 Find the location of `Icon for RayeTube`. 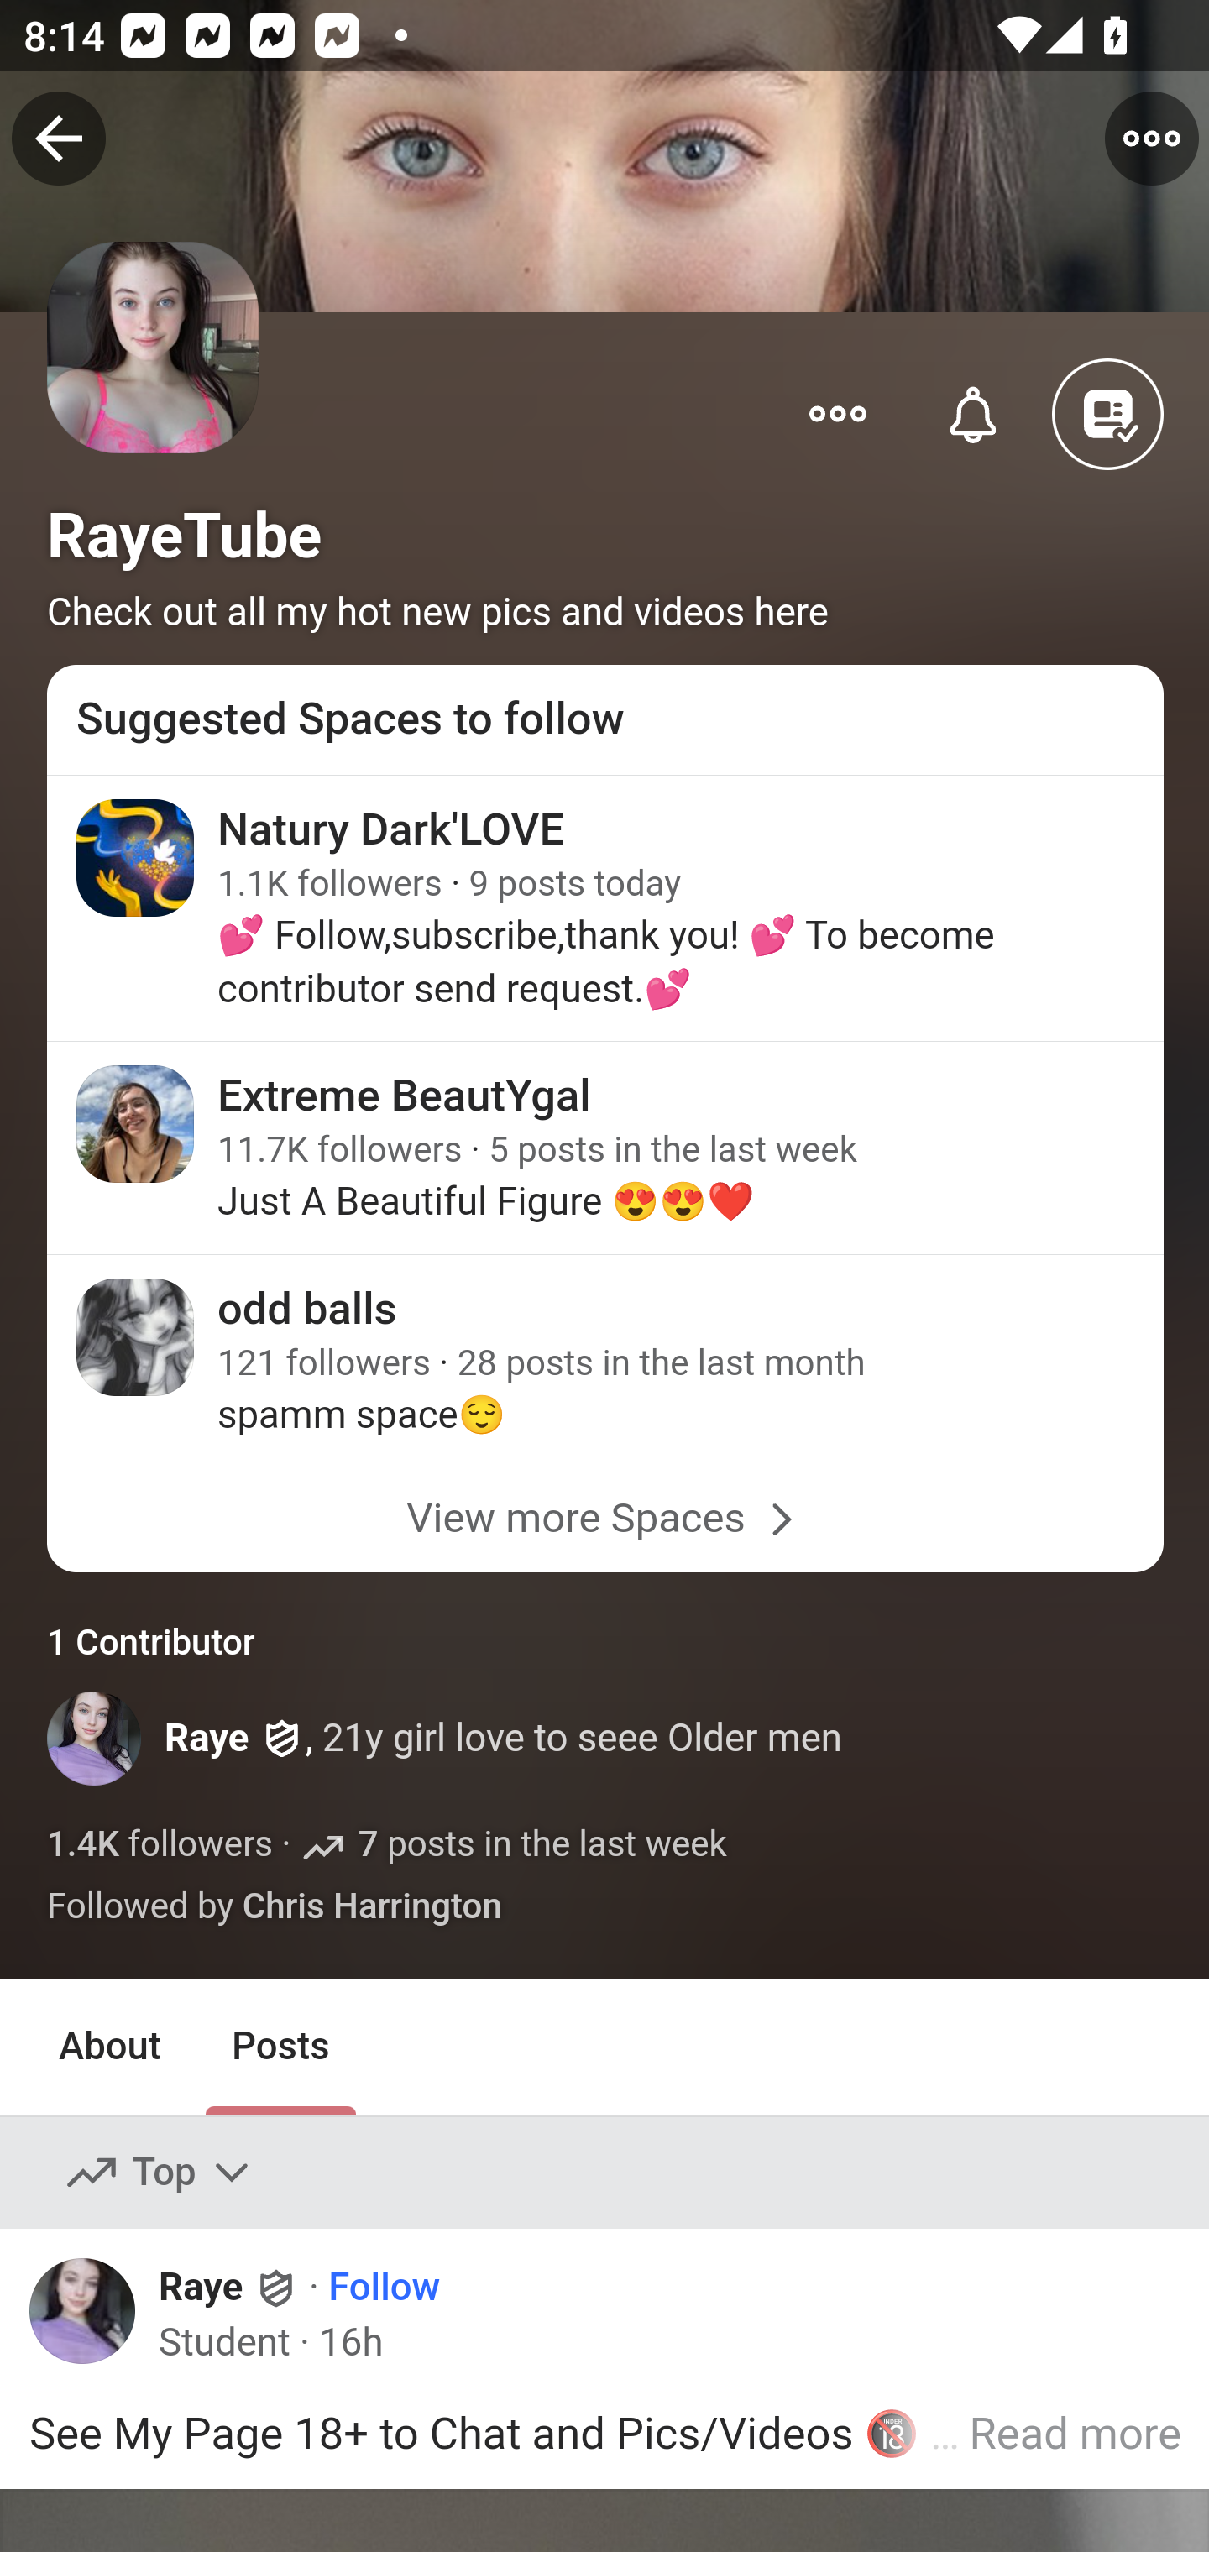

Icon for RayeTube is located at coordinates (154, 390).